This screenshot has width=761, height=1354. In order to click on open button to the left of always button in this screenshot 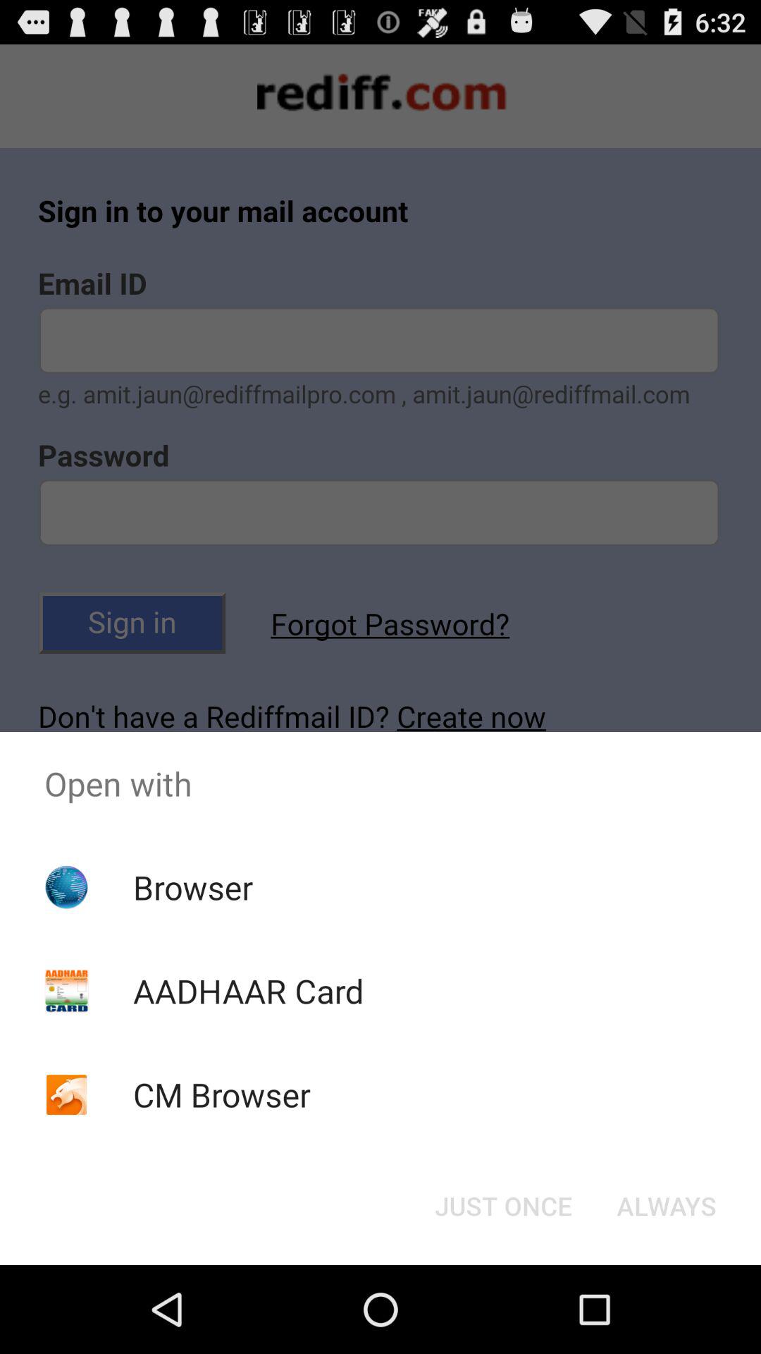, I will do `click(503, 1206)`.